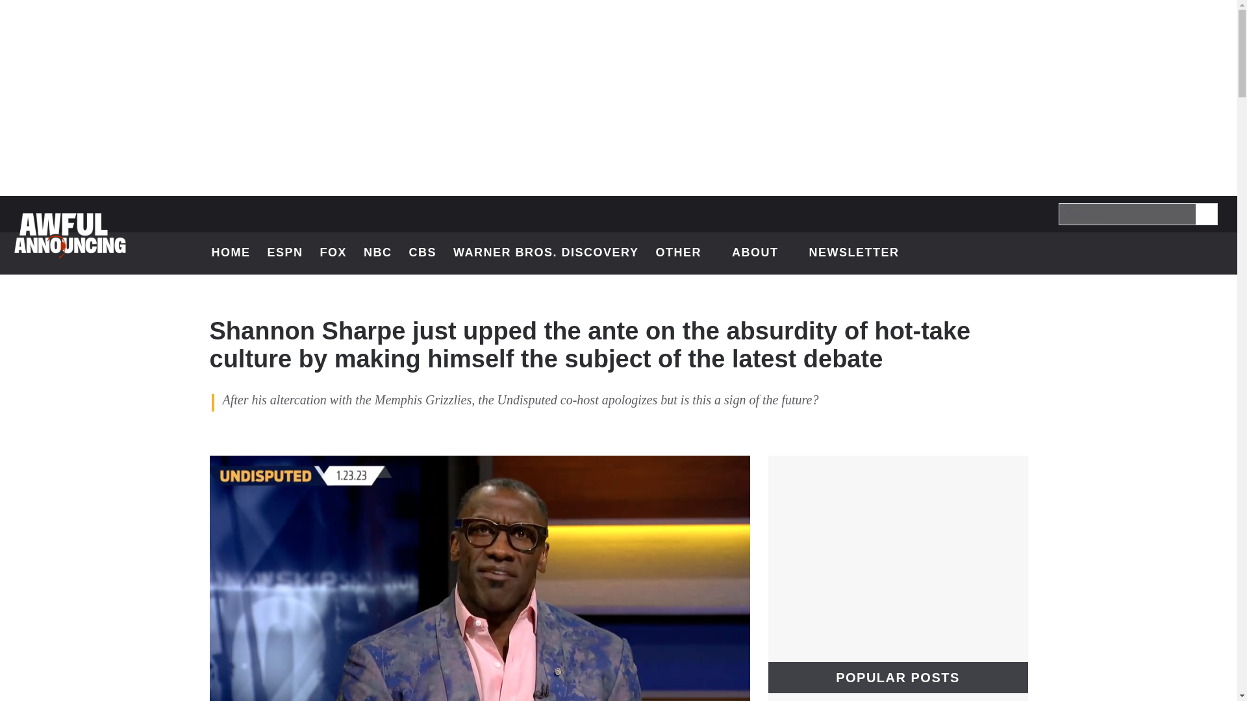  Describe the element at coordinates (1144, 253) in the screenshot. I see `WARNER BROS. DISCOVERY` at that location.